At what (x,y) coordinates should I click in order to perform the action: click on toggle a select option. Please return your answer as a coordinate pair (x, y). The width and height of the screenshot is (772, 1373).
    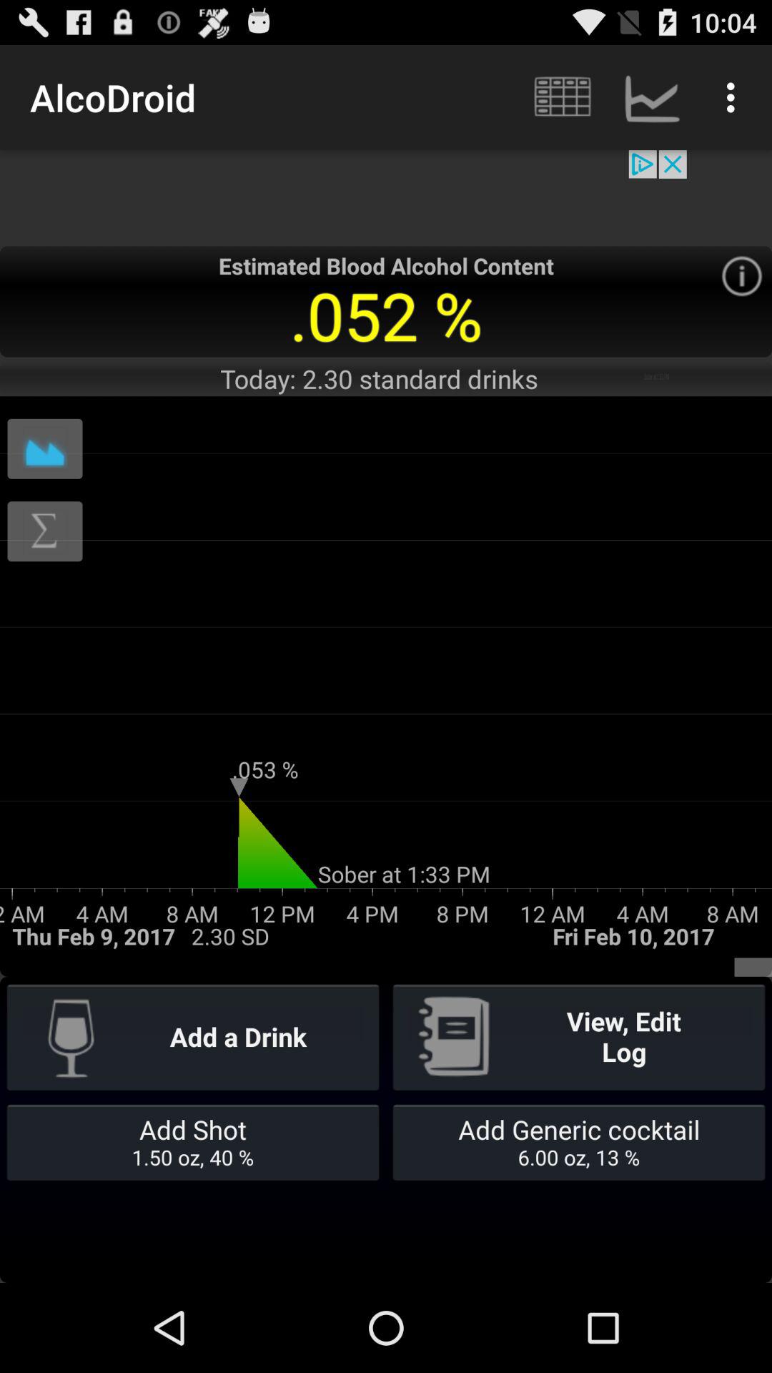
    Looking at the image, I should click on (742, 276).